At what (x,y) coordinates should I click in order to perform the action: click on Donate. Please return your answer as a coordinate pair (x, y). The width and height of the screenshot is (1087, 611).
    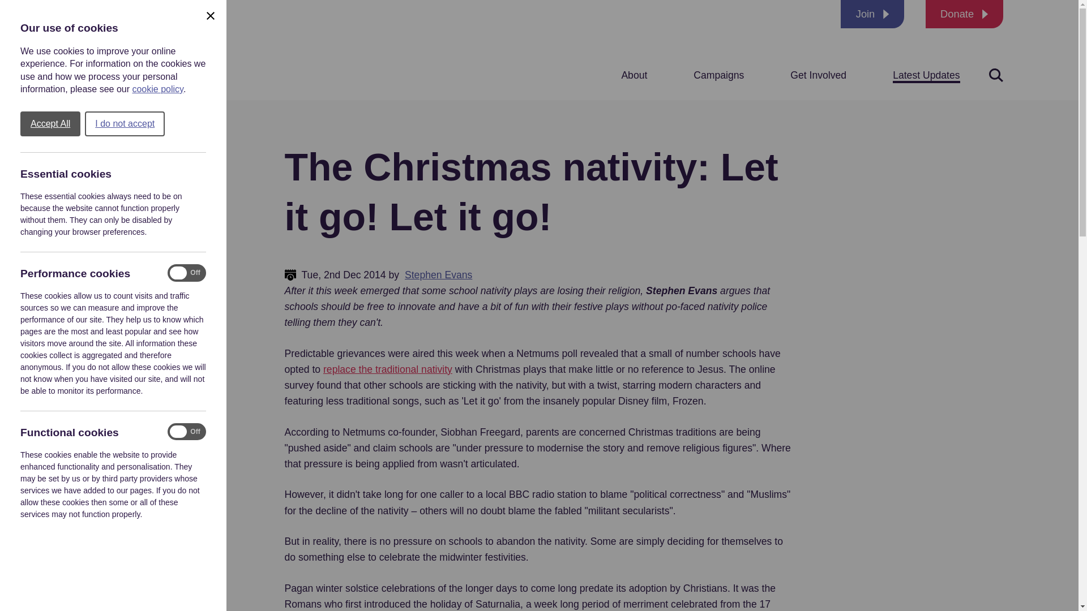
    Looking at the image, I should click on (965, 14).